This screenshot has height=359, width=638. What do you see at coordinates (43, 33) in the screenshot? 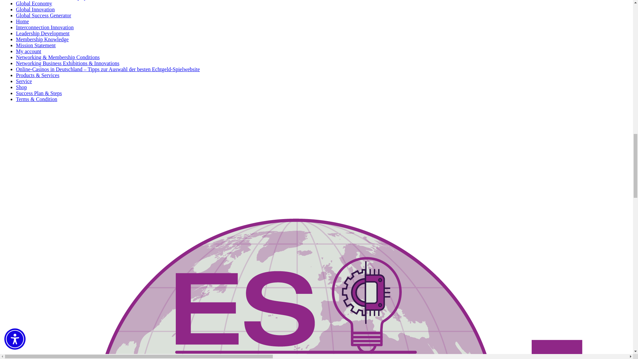
I see `Leadership Development` at bounding box center [43, 33].